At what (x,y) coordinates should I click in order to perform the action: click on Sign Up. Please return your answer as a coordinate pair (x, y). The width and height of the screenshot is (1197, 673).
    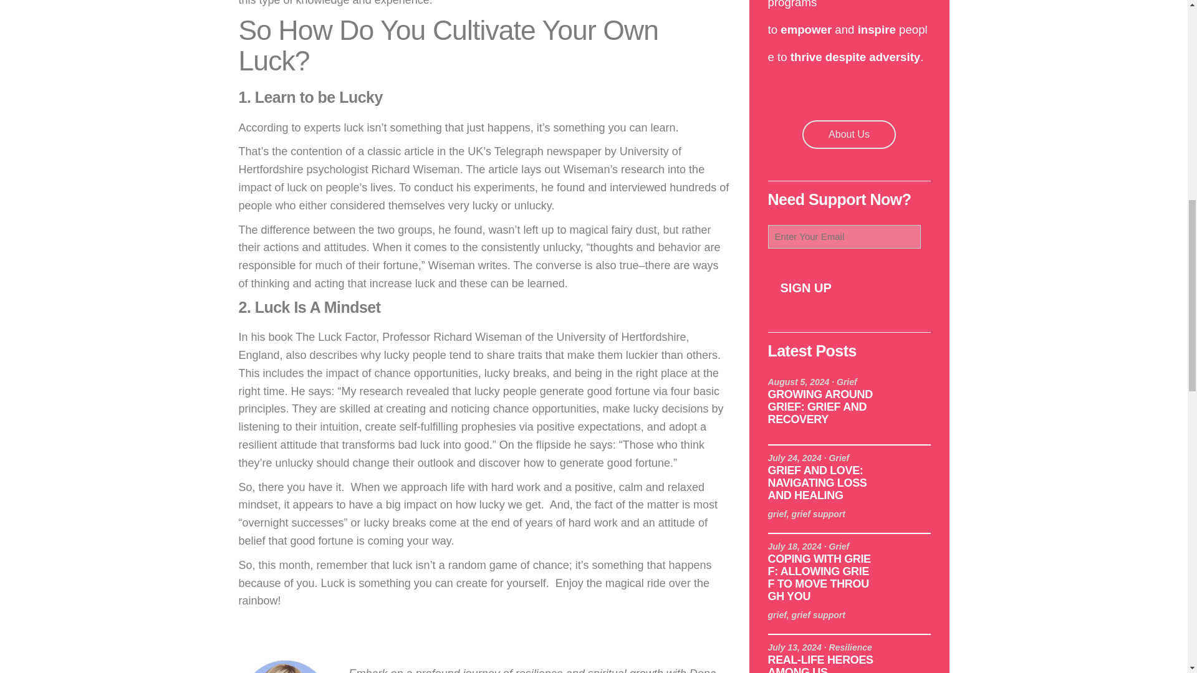
    Looking at the image, I should click on (805, 287).